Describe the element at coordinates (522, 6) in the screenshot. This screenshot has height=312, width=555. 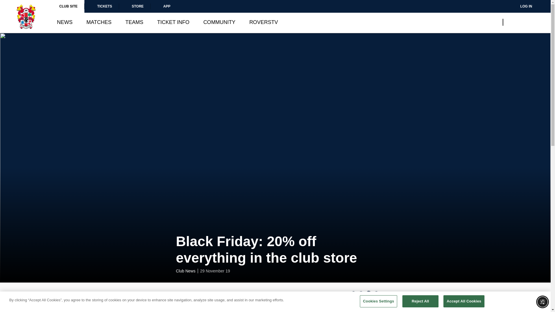
I see `LOG IN` at that location.